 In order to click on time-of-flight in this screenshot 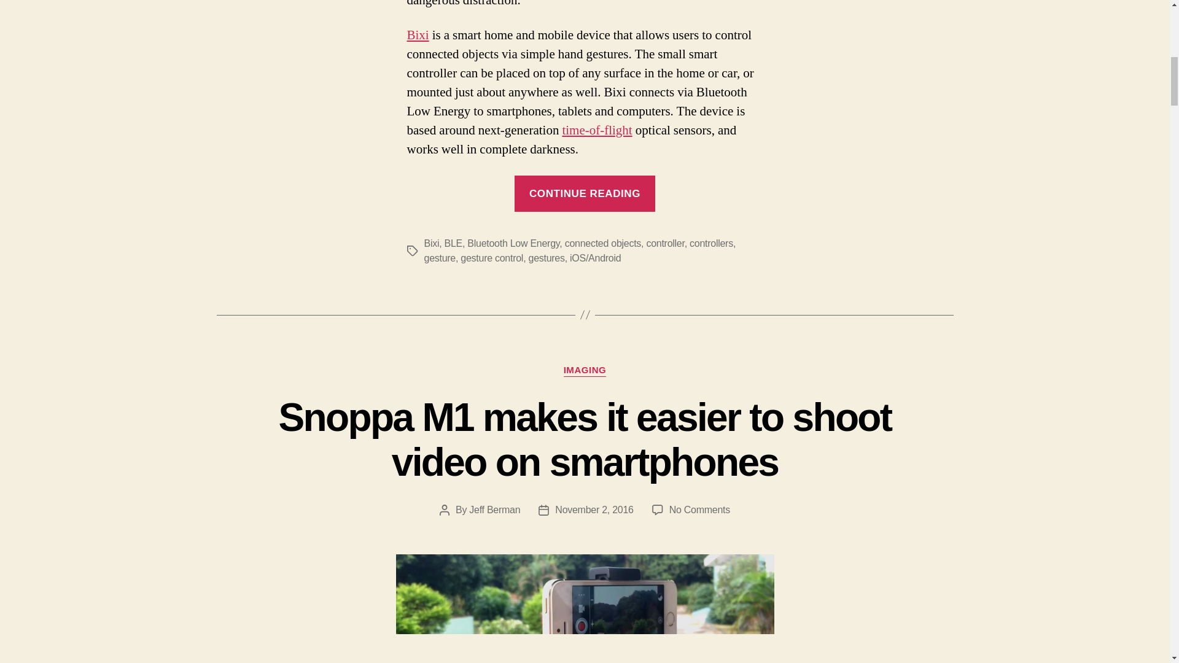, I will do `click(597, 130)`.